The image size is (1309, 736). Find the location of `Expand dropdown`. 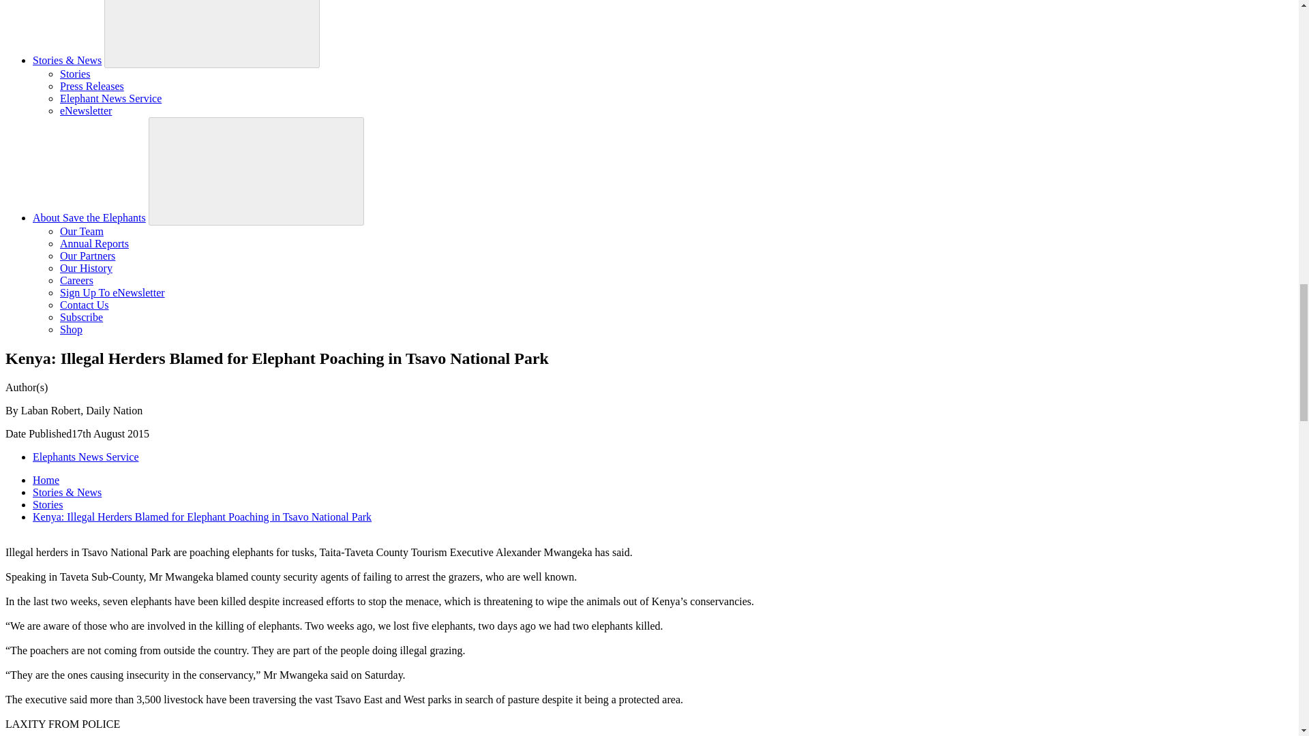

Expand dropdown is located at coordinates (211, 31).